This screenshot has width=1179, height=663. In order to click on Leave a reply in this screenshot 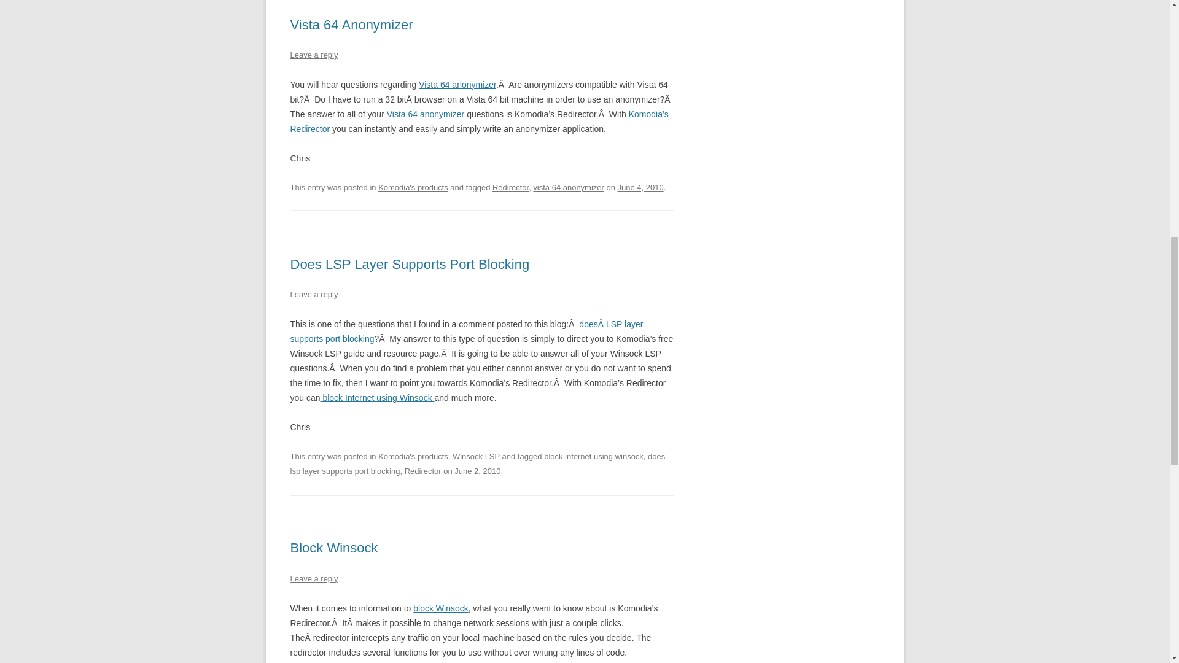, I will do `click(313, 55)`.